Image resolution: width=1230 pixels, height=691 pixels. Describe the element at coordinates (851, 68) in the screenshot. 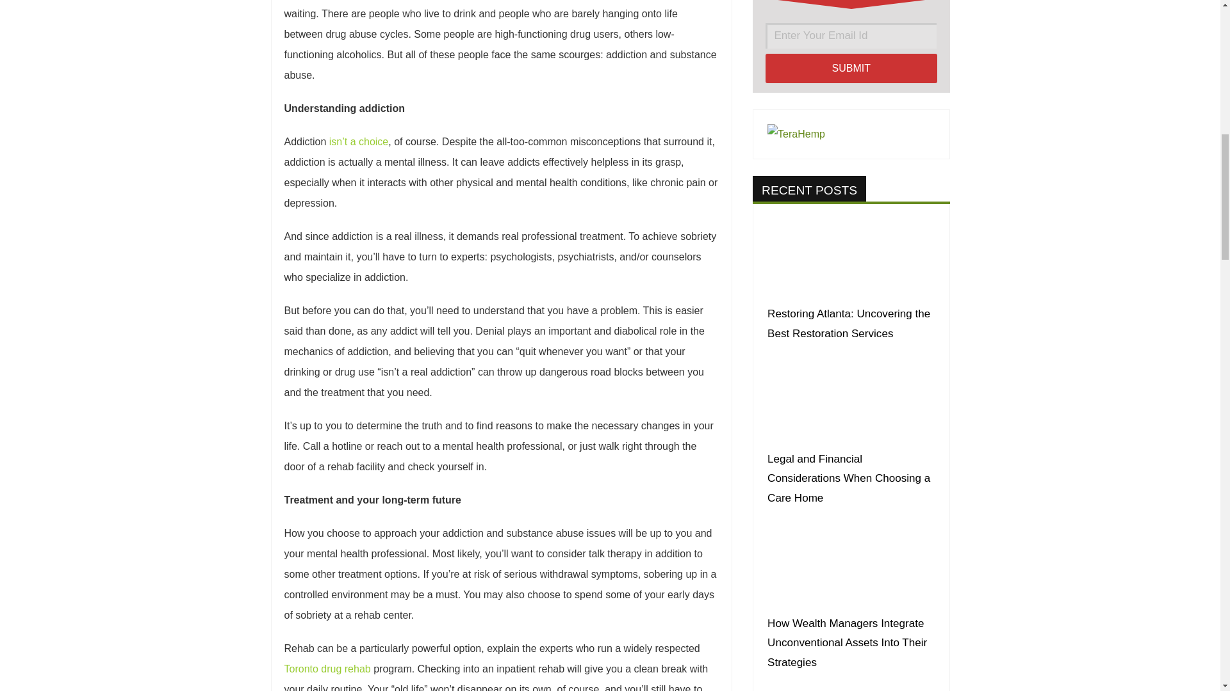

I see `Submit` at that location.